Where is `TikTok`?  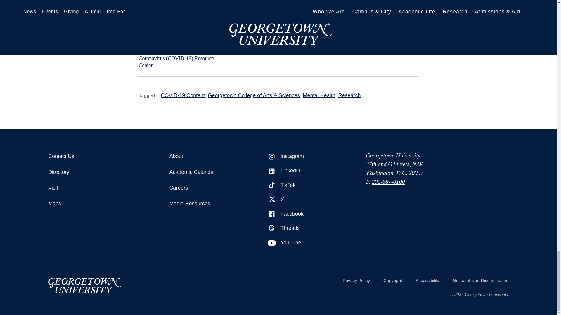 TikTok is located at coordinates (272, 185).